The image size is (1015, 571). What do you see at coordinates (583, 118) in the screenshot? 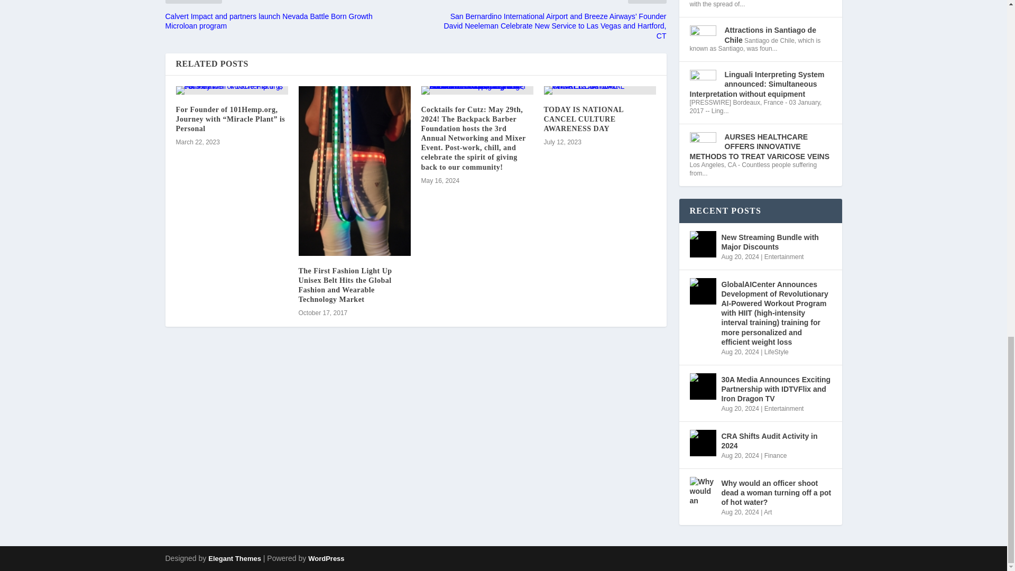
I see `TODAY IS NATIONAL CANCEL CULTURE AWARENESS DAY` at bounding box center [583, 118].